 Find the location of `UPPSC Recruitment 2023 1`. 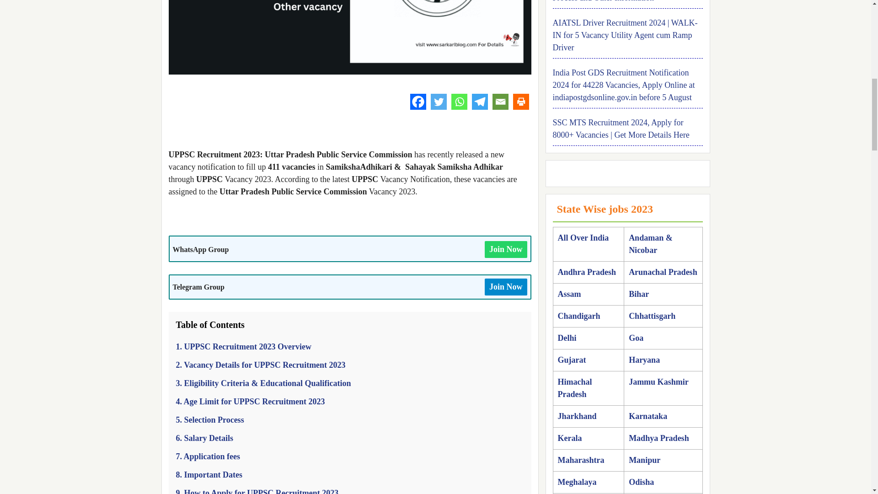

UPPSC Recruitment 2023 1 is located at coordinates (349, 38).